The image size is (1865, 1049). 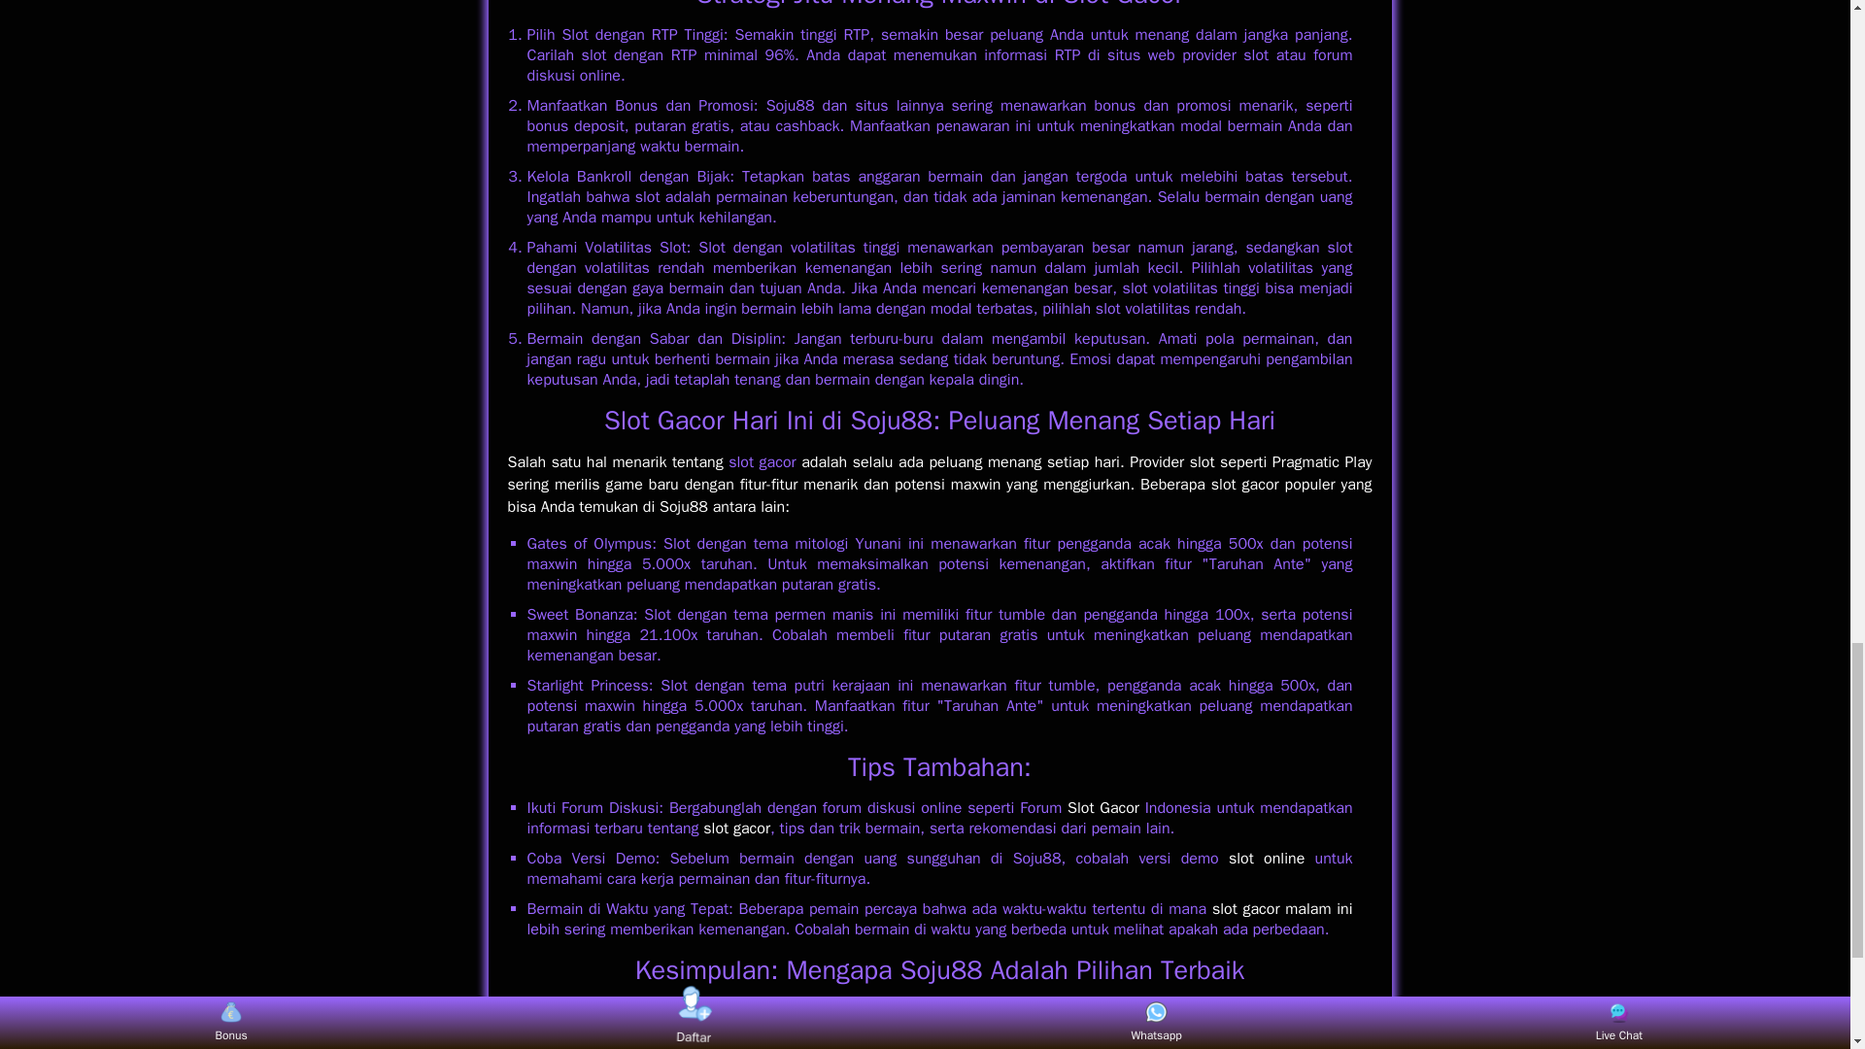 I want to click on slot online, so click(x=1267, y=859).